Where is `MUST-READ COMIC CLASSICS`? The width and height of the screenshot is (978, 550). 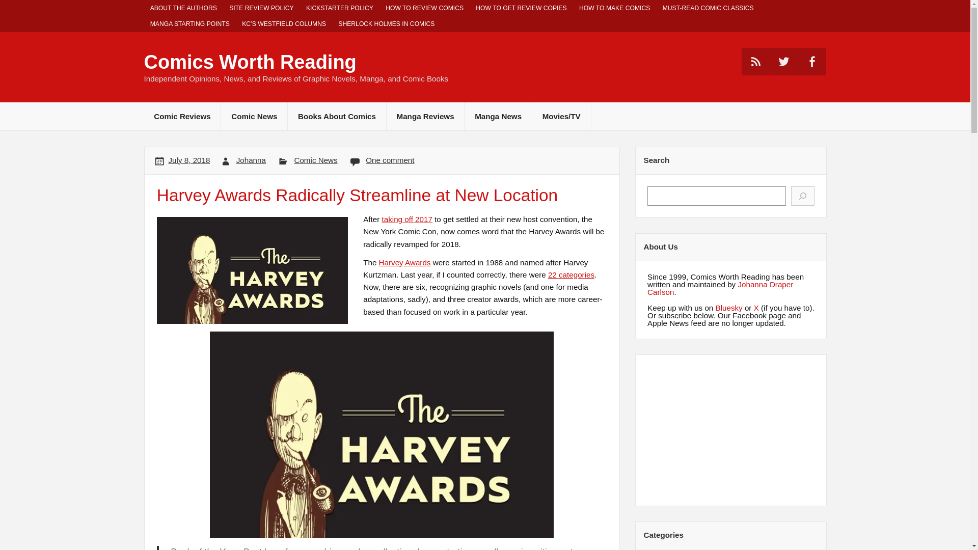 MUST-READ COMIC CLASSICS is located at coordinates (708, 8).